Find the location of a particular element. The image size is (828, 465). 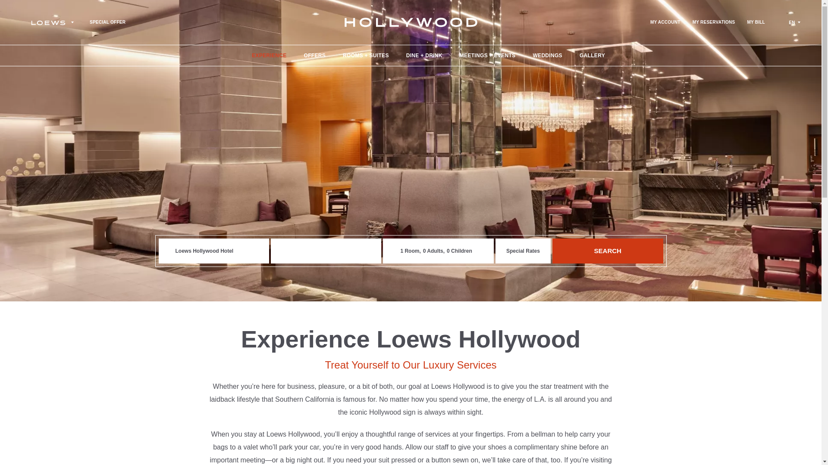

Global Switch is located at coordinates (793, 22).